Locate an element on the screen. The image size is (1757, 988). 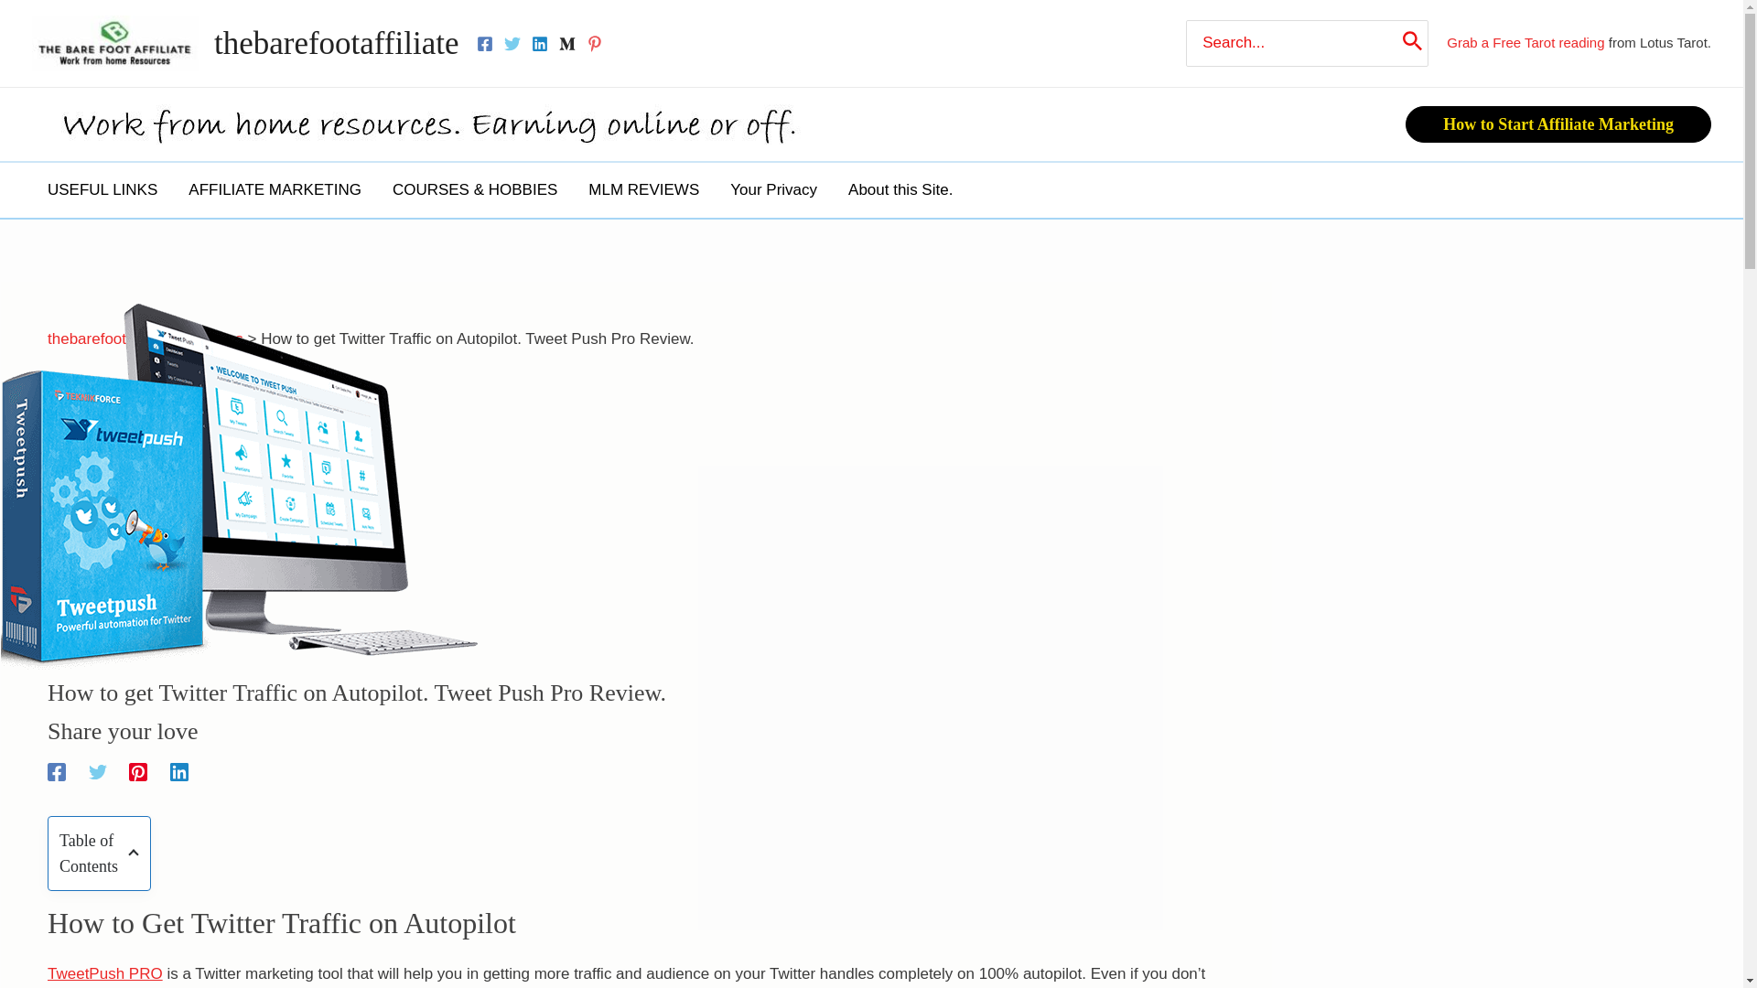
thebarefootaffiliate is located at coordinates (337, 43).